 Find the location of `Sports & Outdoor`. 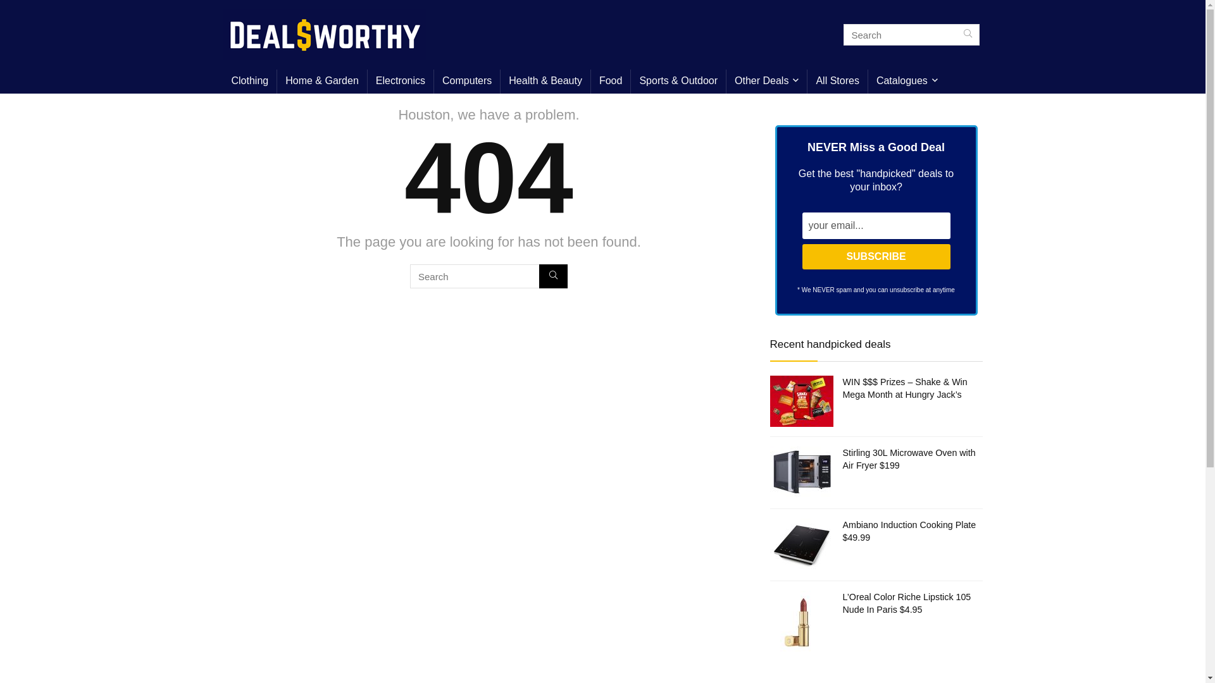

Sports & Outdoor is located at coordinates (678, 82).